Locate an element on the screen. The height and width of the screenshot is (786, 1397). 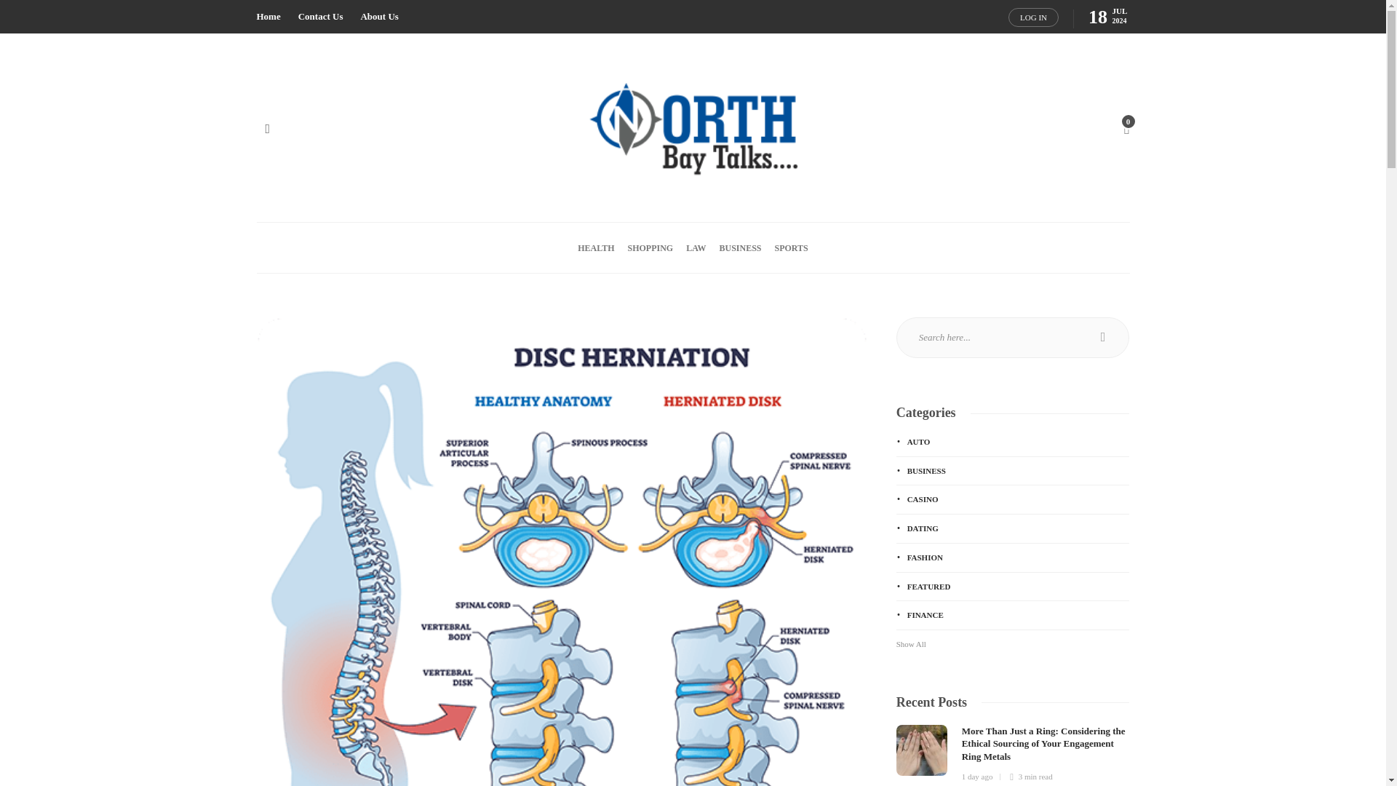
LOG IN is located at coordinates (1033, 17).